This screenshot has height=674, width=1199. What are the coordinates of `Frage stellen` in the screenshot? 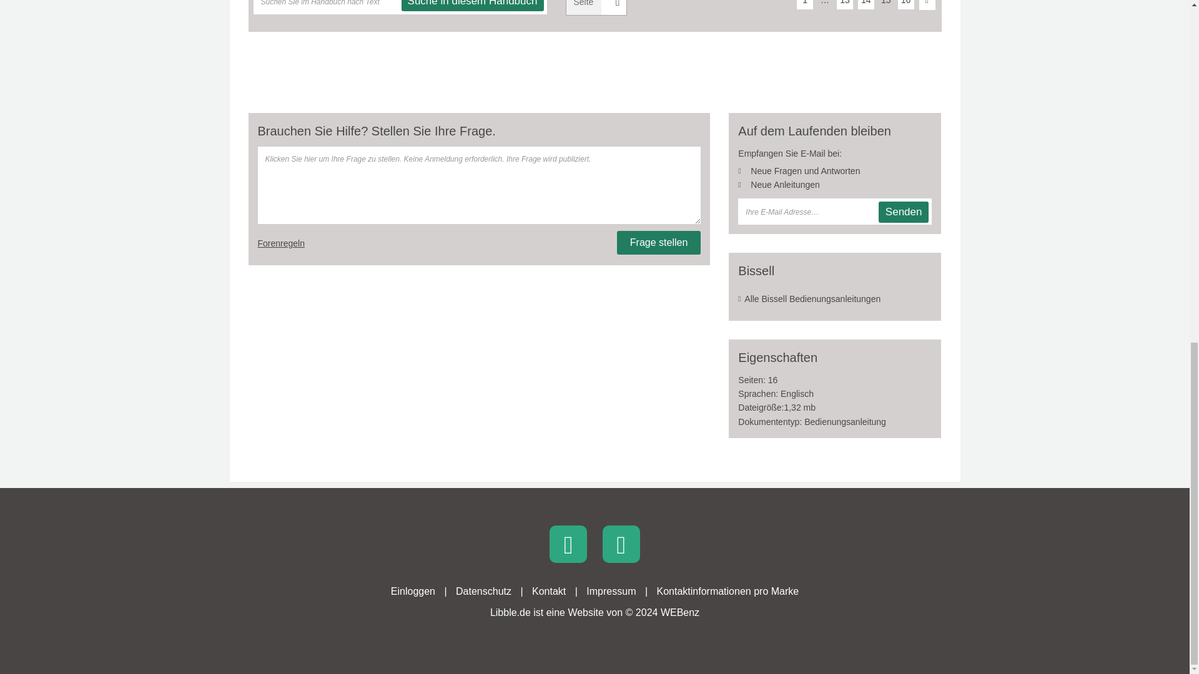 It's located at (659, 243).